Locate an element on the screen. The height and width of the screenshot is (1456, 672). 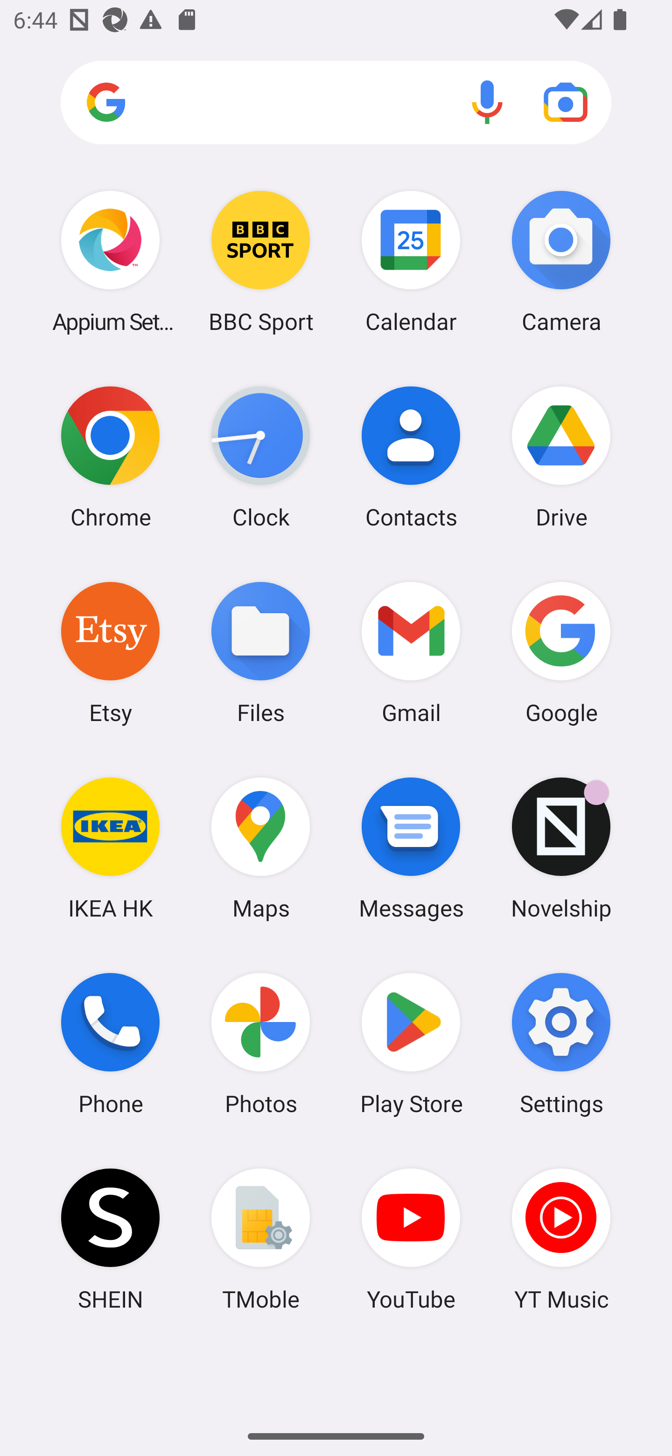
Files is located at coordinates (260, 652).